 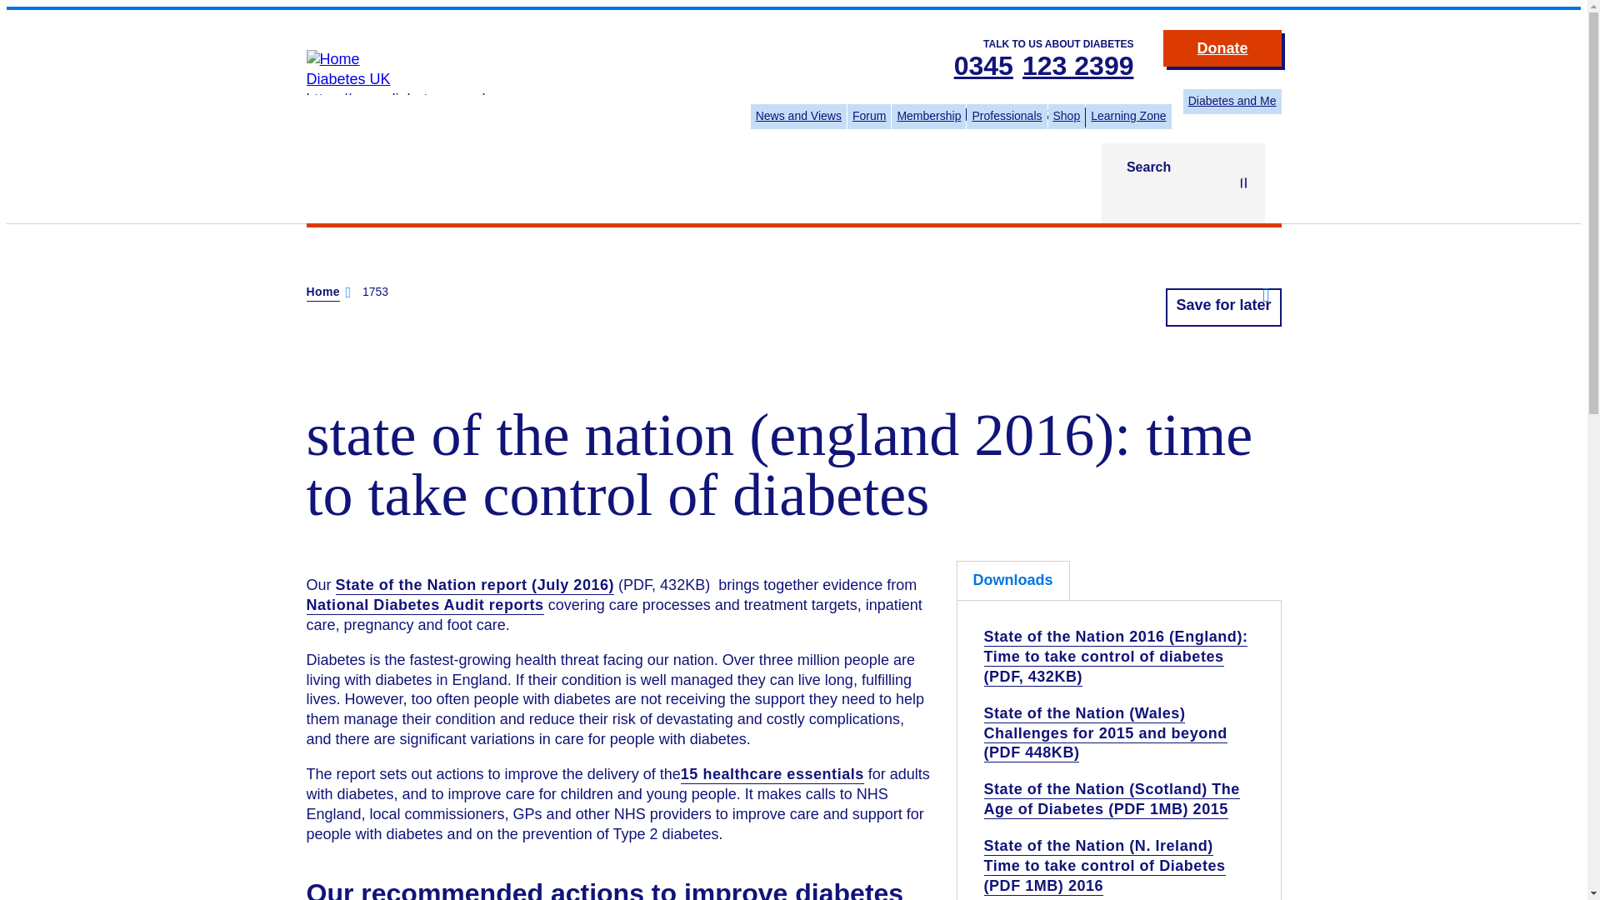 What do you see at coordinates (348, 78) in the screenshot?
I see `Diabetes UK` at bounding box center [348, 78].